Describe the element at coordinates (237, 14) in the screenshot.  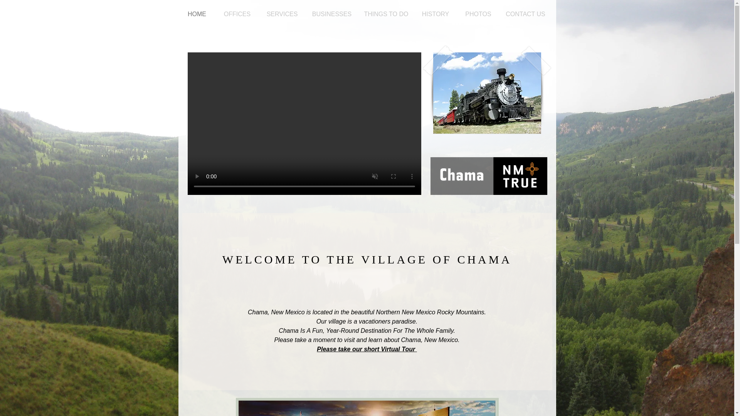
I see `OFFICES` at that location.